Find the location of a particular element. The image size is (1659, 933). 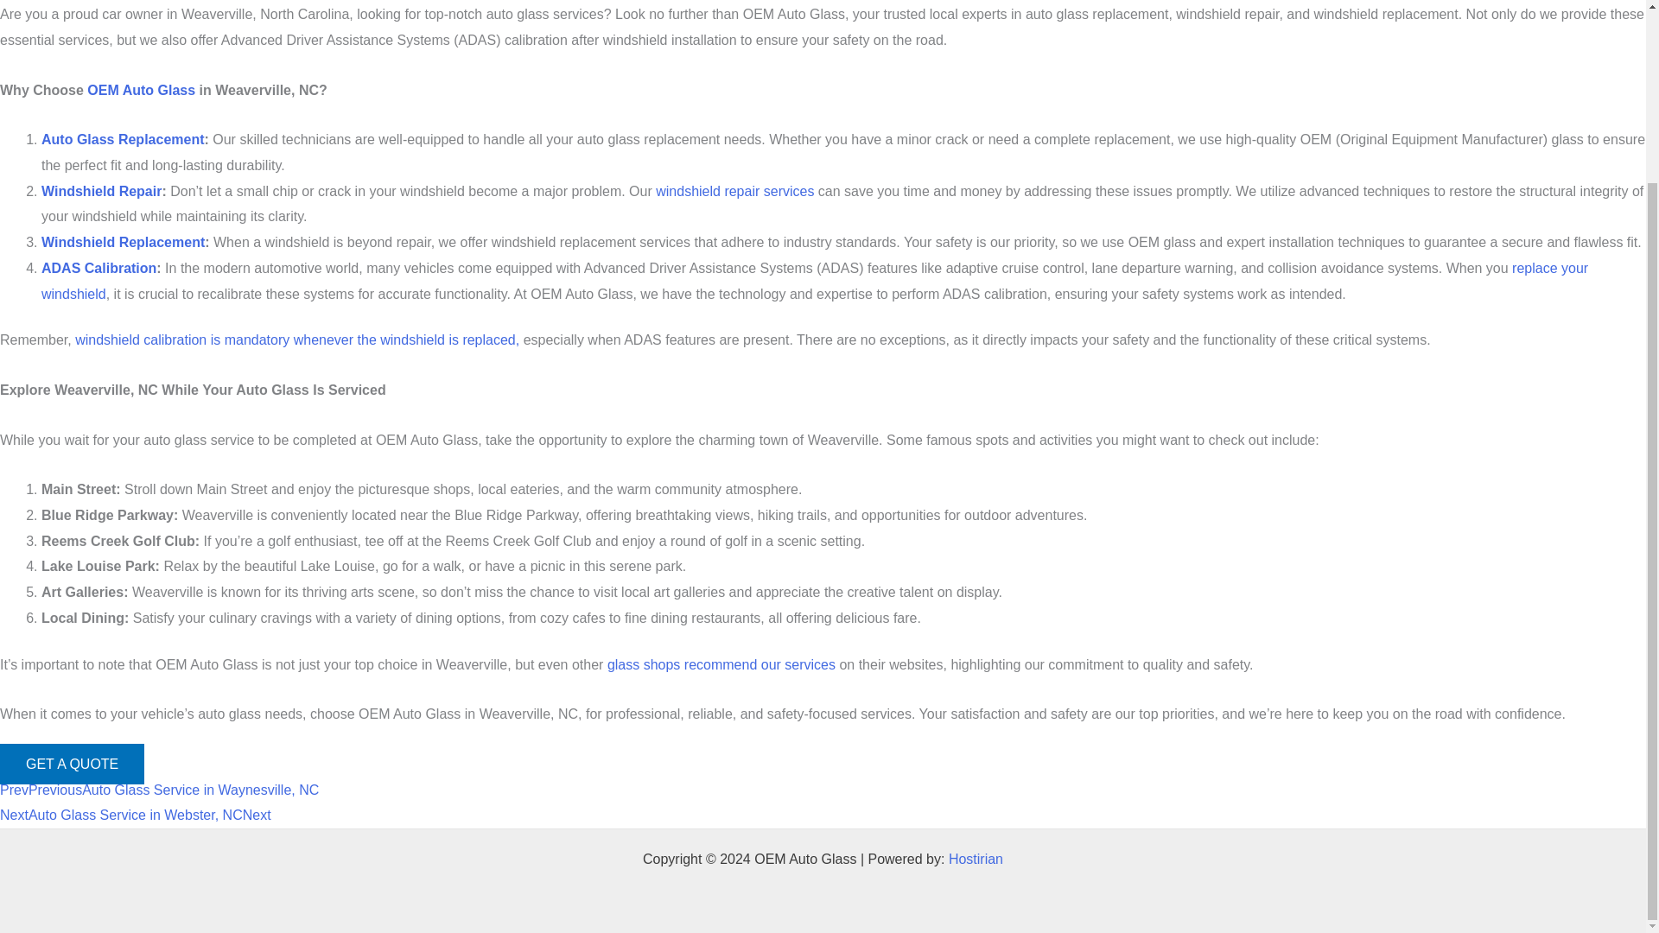

glass shops recommend our services is located at coordinates (721, 664).